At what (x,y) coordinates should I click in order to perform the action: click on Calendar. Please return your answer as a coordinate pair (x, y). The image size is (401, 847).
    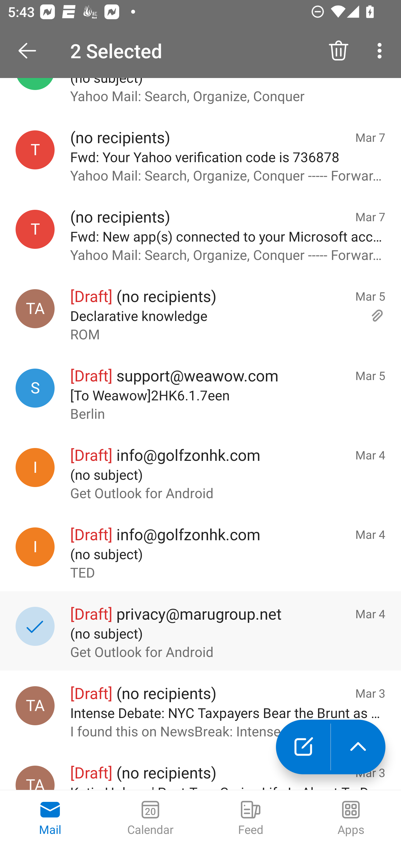
    Looking at the image, I should click on (150, 819).